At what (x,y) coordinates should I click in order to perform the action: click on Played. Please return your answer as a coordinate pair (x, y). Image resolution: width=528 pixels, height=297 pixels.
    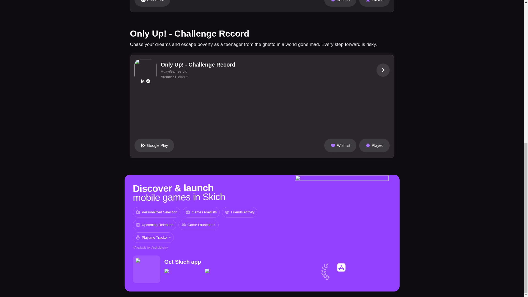
    Looking at the image, I should click on (374, 3).